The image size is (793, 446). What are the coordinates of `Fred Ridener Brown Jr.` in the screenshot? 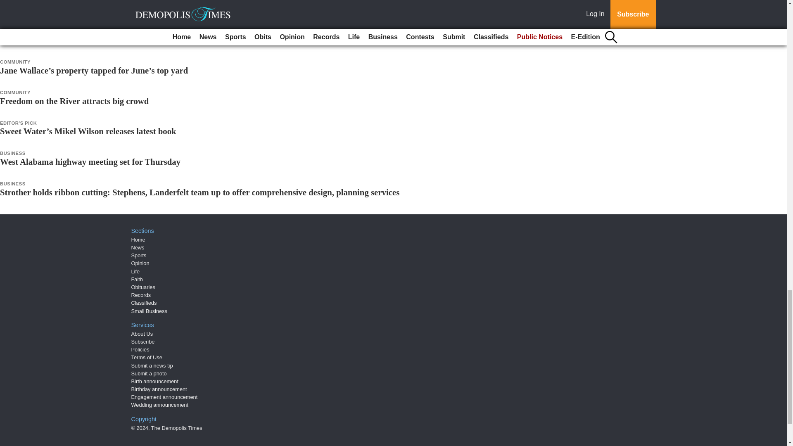 It's located at (44, 9).